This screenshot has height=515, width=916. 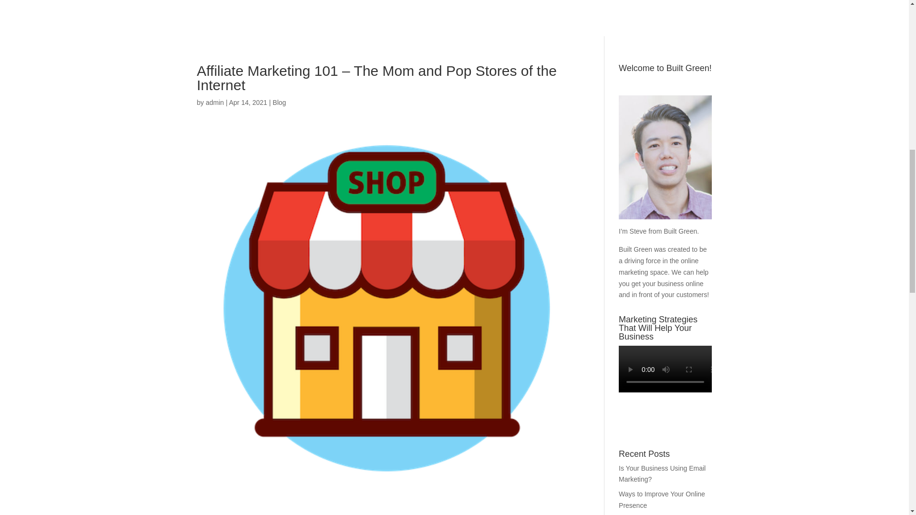 I want to click on Blog, so click(x=280, y=102).